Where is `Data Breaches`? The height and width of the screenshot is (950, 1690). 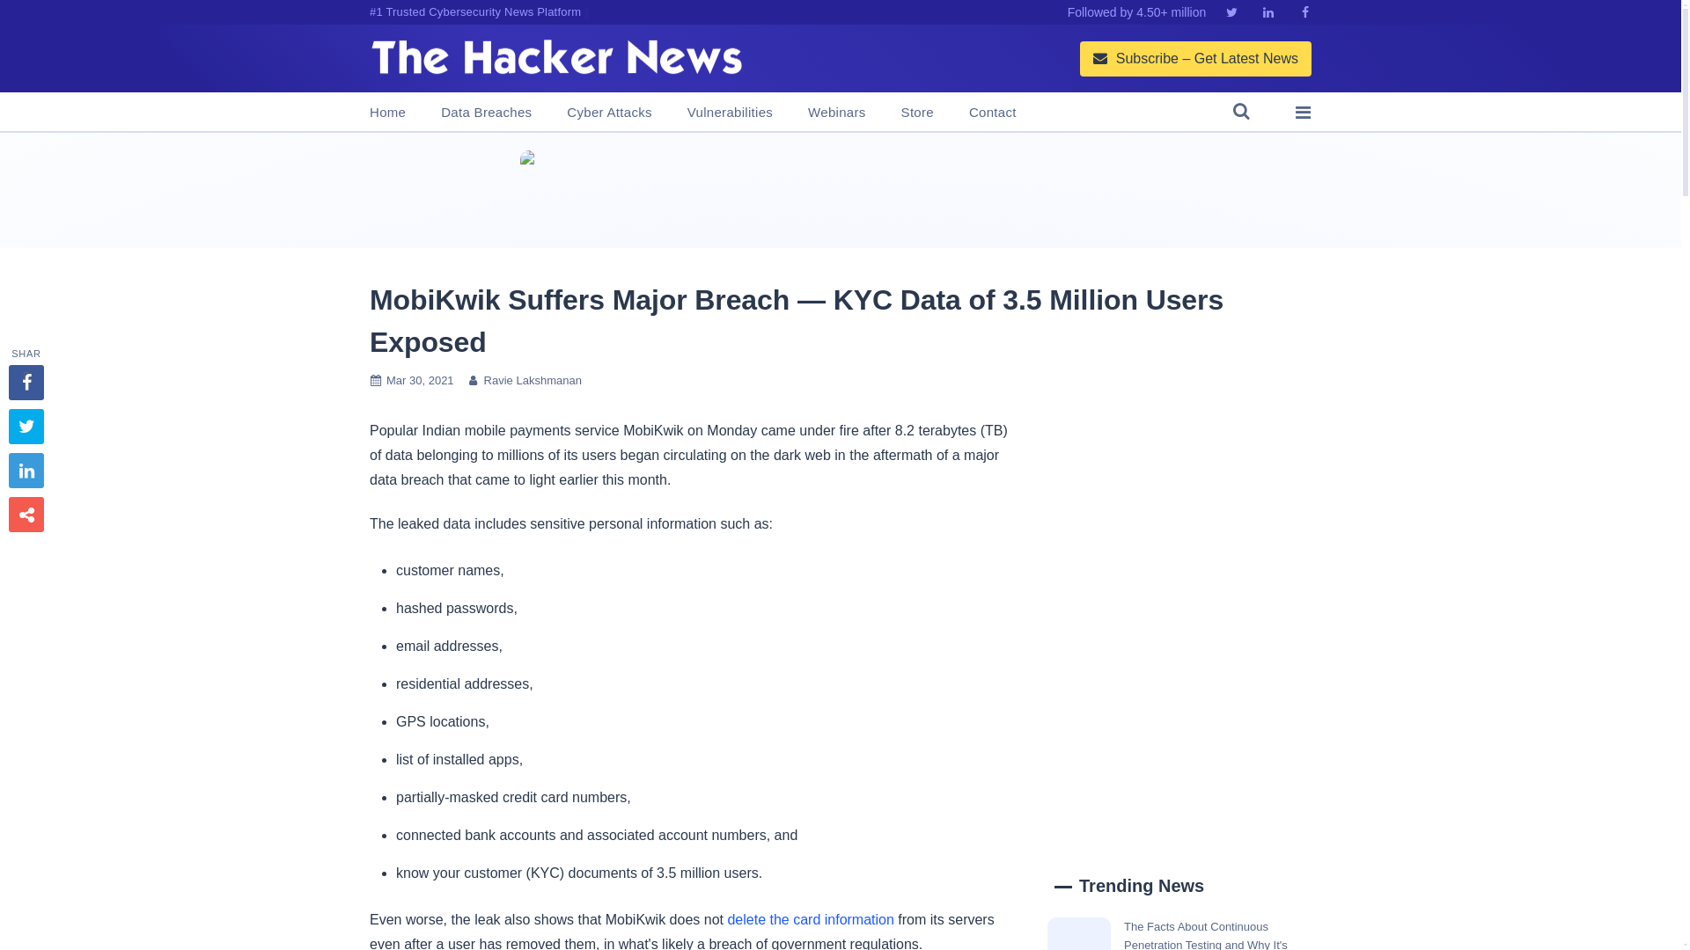
Data Breaches is located at coordinates (486, 113).